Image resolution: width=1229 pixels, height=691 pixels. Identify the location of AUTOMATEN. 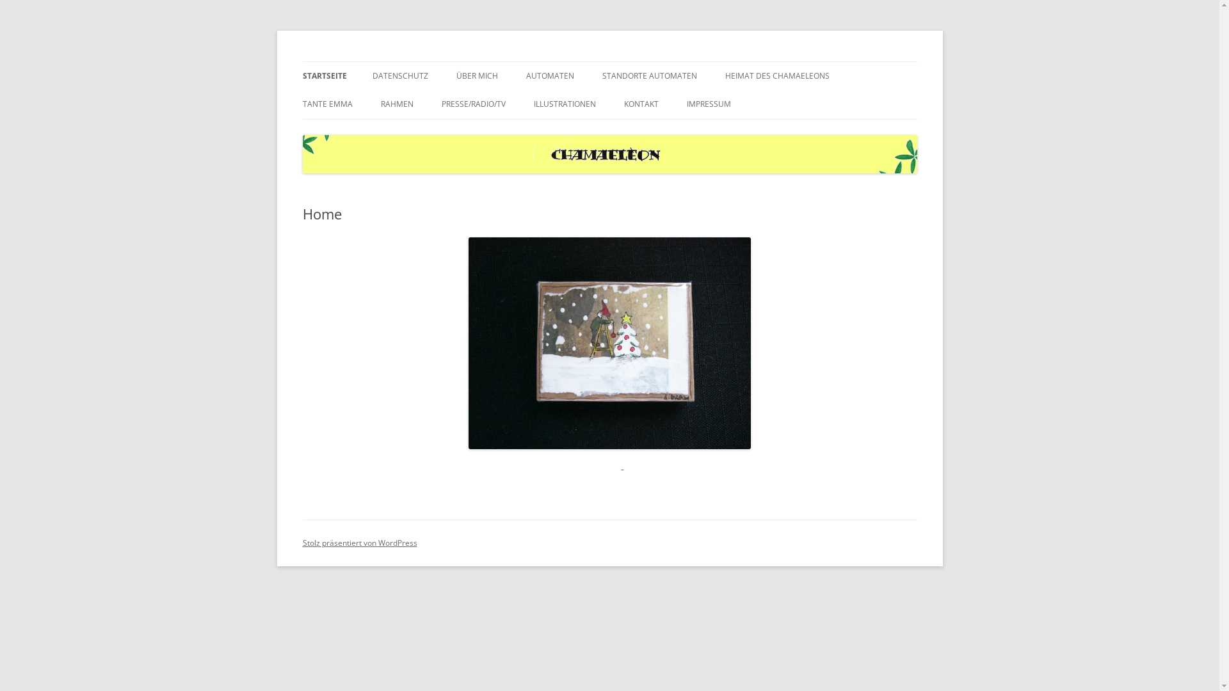
(550, 76).